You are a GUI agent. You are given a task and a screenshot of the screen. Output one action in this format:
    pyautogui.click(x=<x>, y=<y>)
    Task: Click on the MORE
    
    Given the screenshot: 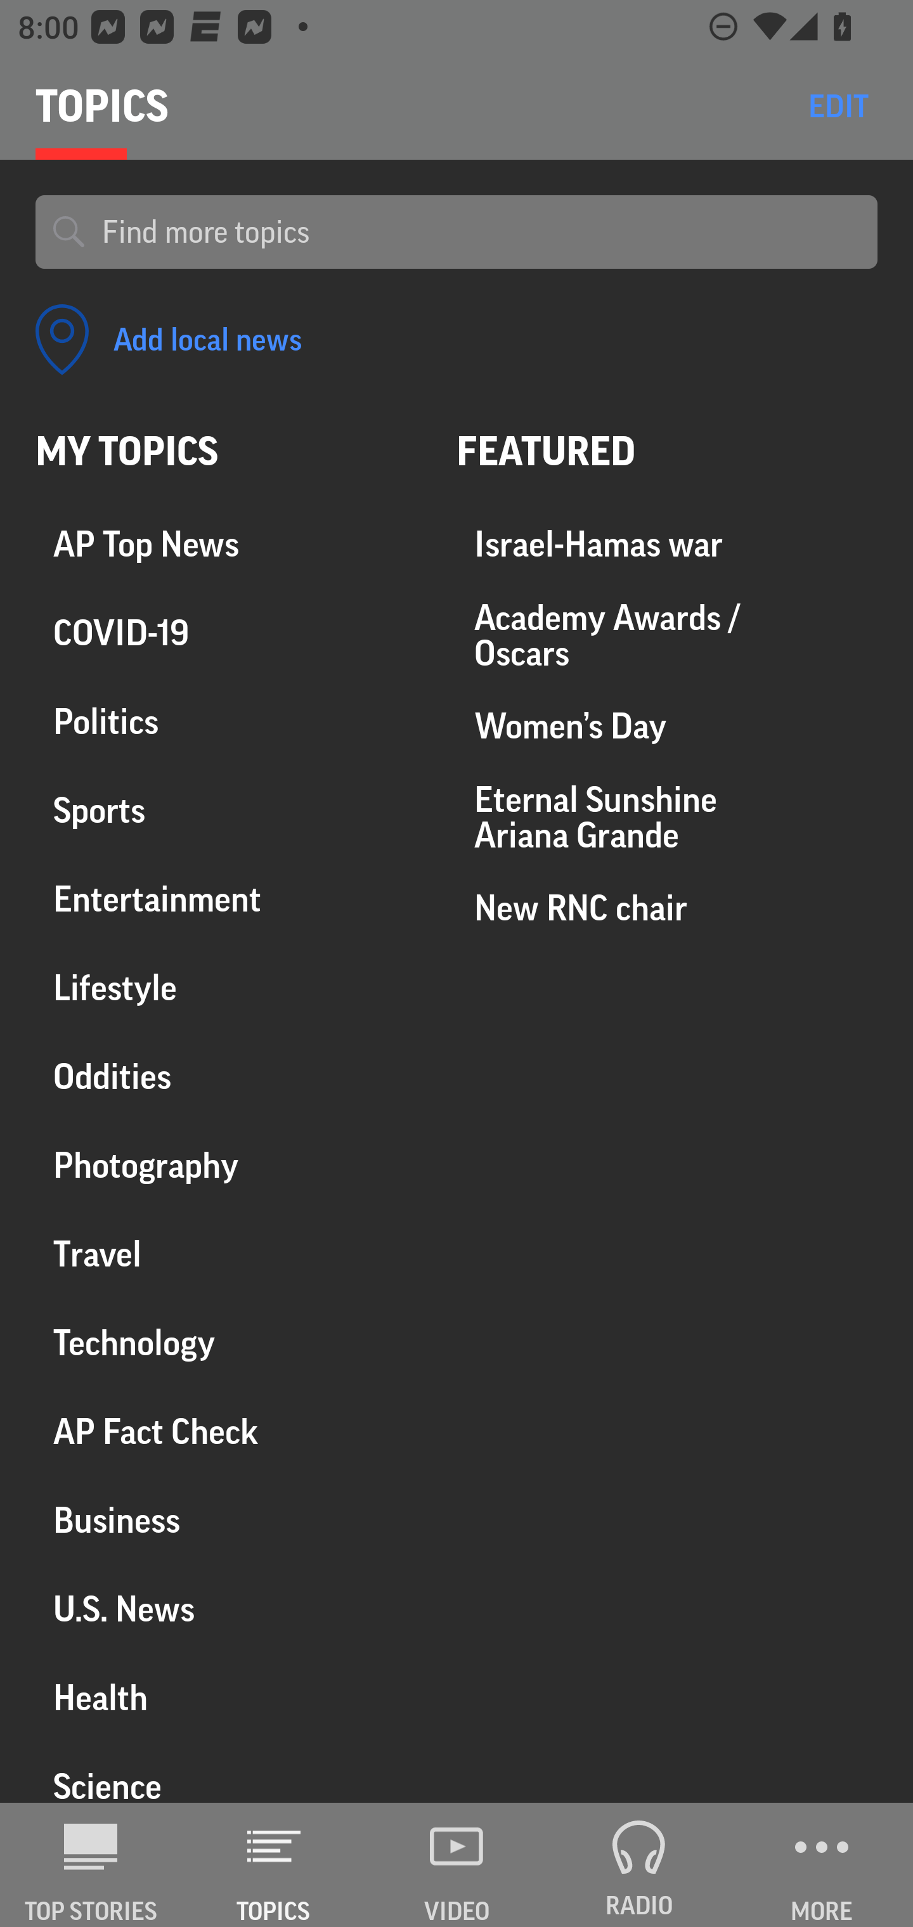 What is the action you would take?
    pyautogui.click(x=822, y=1865)
    